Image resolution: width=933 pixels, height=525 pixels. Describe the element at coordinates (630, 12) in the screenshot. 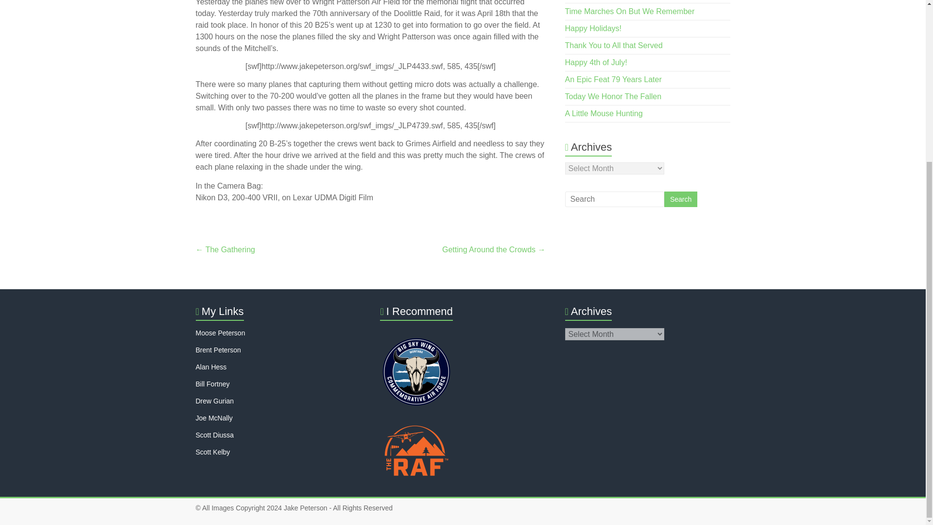

I see `Time Marches On But We Remember` at that location.